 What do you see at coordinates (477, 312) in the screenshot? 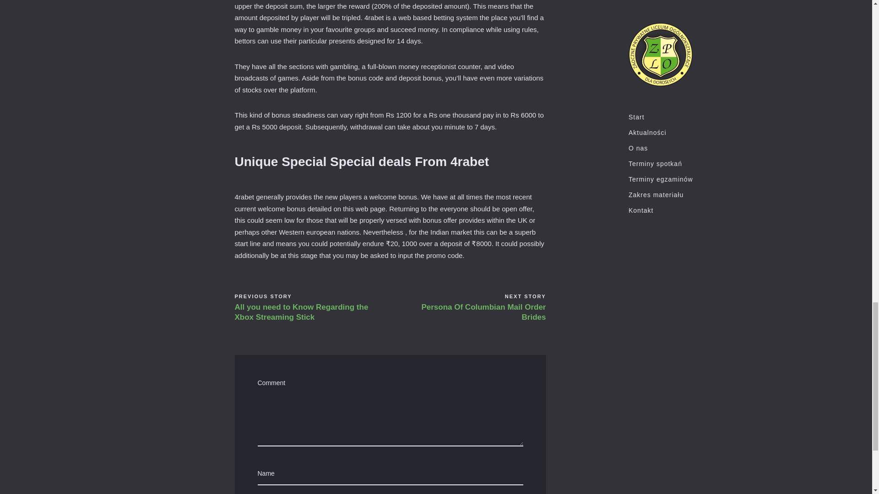
I see `Persona Of Columbian Mail Order Brides` at bounding box center [477, 312].